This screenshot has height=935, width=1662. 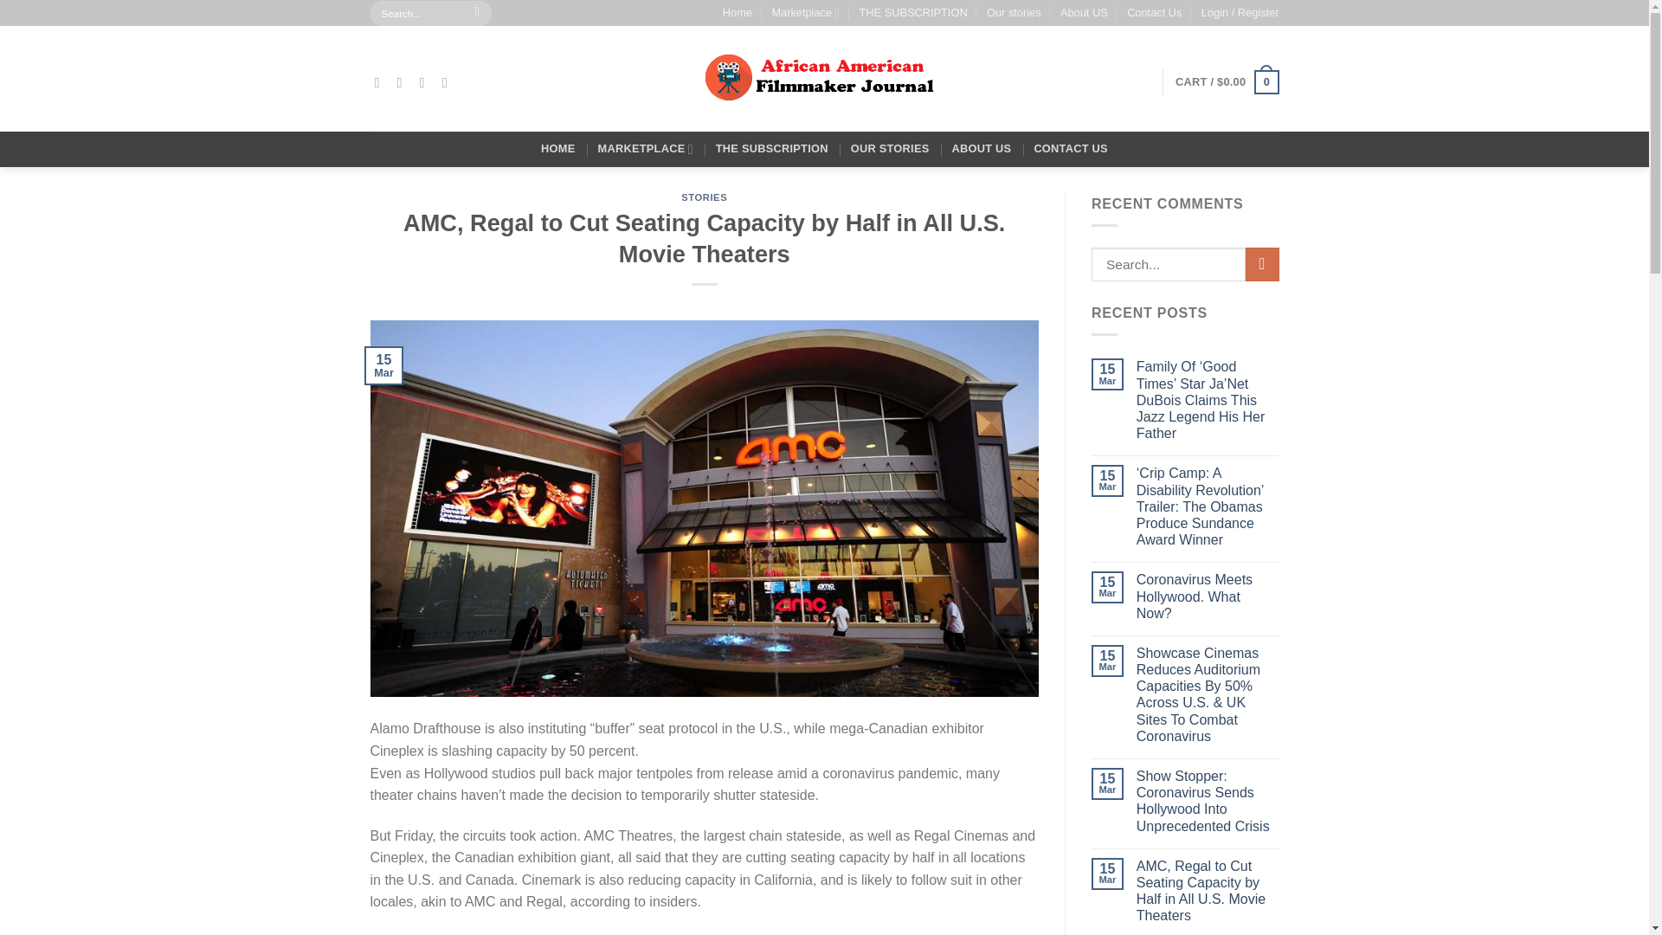 I want to click on Our stories, so click(x=1015, y=13).